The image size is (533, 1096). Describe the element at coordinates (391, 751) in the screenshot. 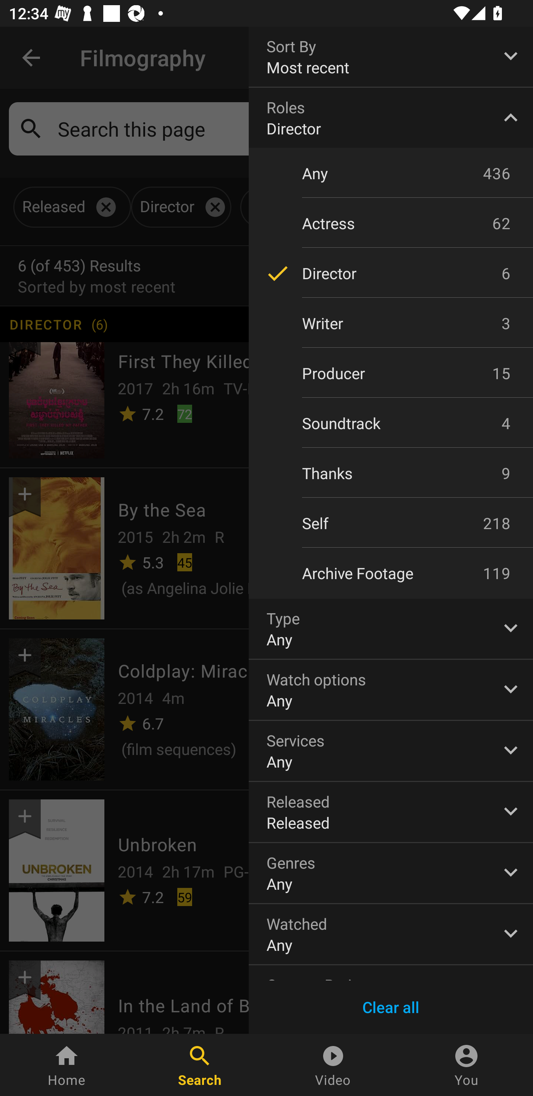

I see `Services Any` at that location.